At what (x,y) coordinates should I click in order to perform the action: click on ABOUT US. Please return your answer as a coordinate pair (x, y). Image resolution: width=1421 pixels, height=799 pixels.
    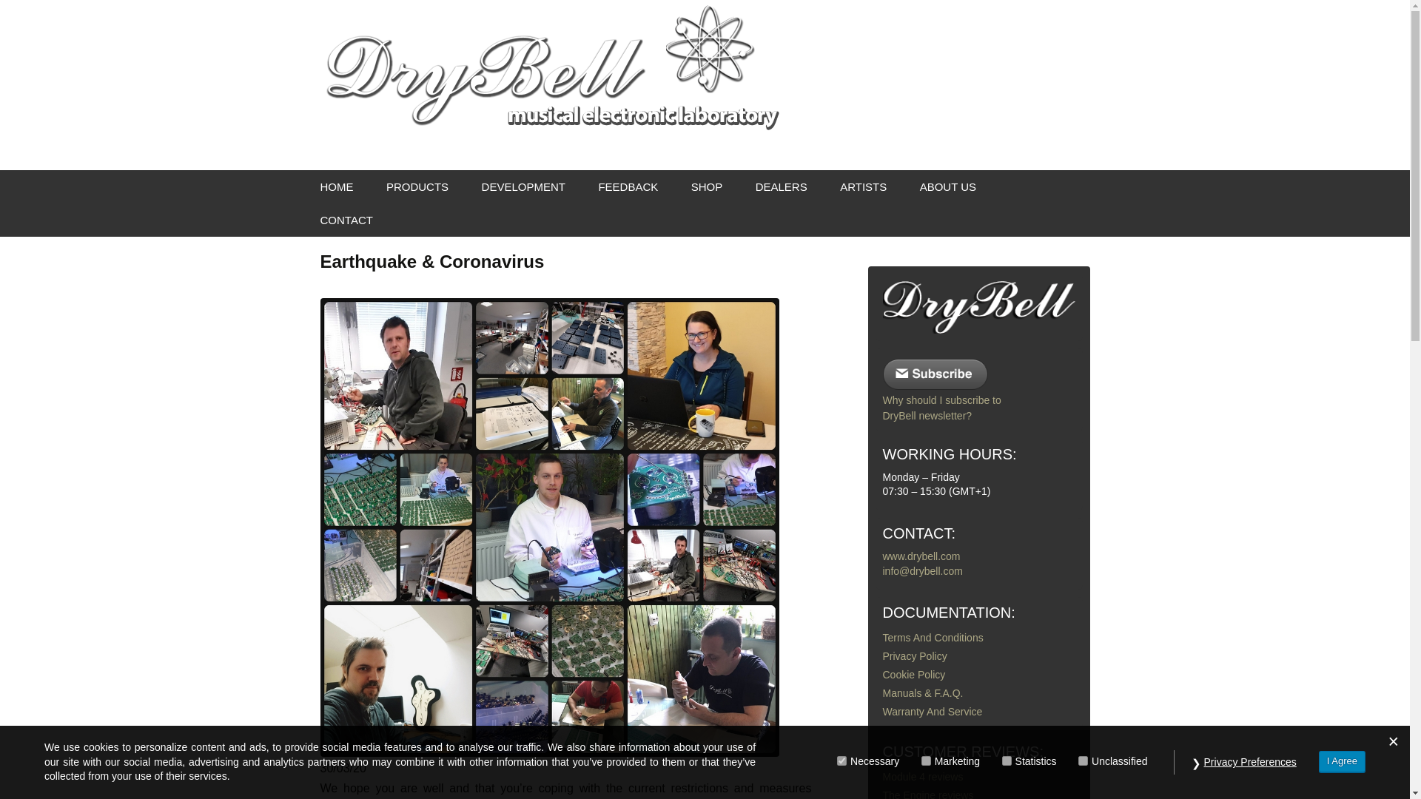
    Looking at the image, I should click on (947, 186).